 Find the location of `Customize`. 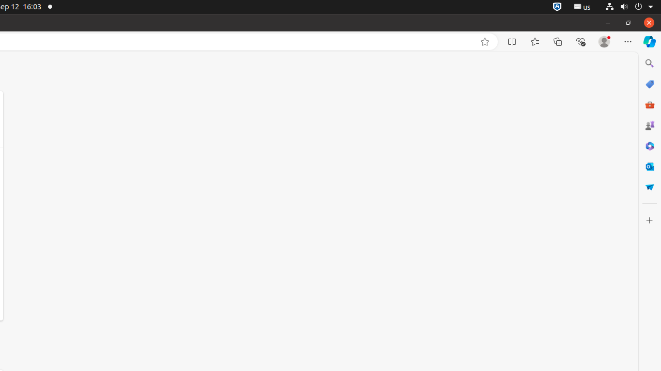

Customize is located at coordinates (650, 221).